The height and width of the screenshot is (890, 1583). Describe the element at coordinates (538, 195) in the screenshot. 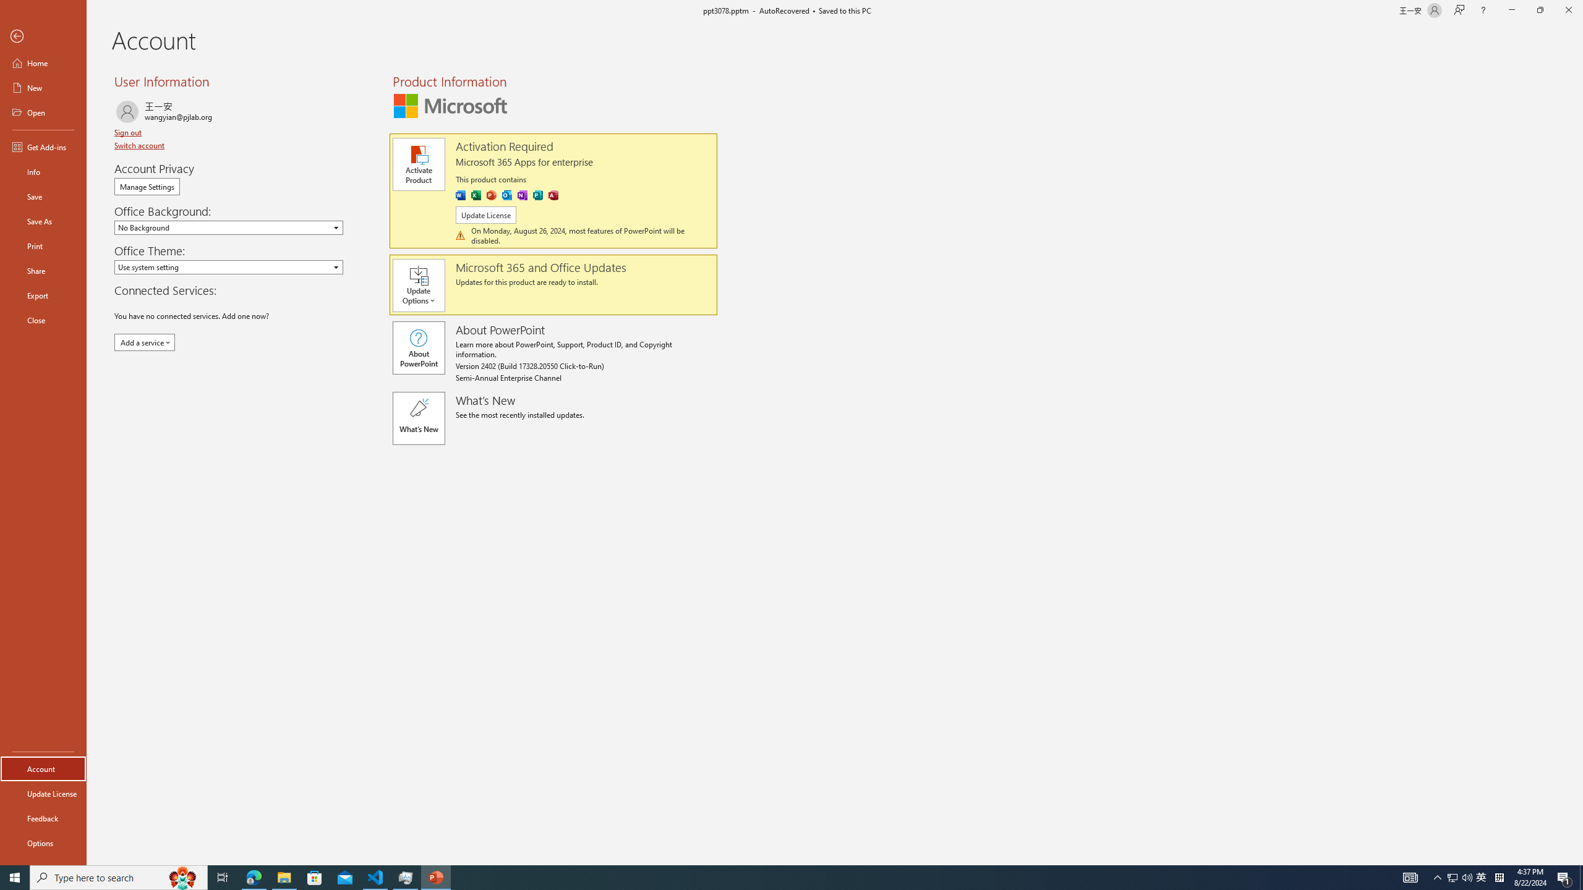

I see `Publisher` at that location.